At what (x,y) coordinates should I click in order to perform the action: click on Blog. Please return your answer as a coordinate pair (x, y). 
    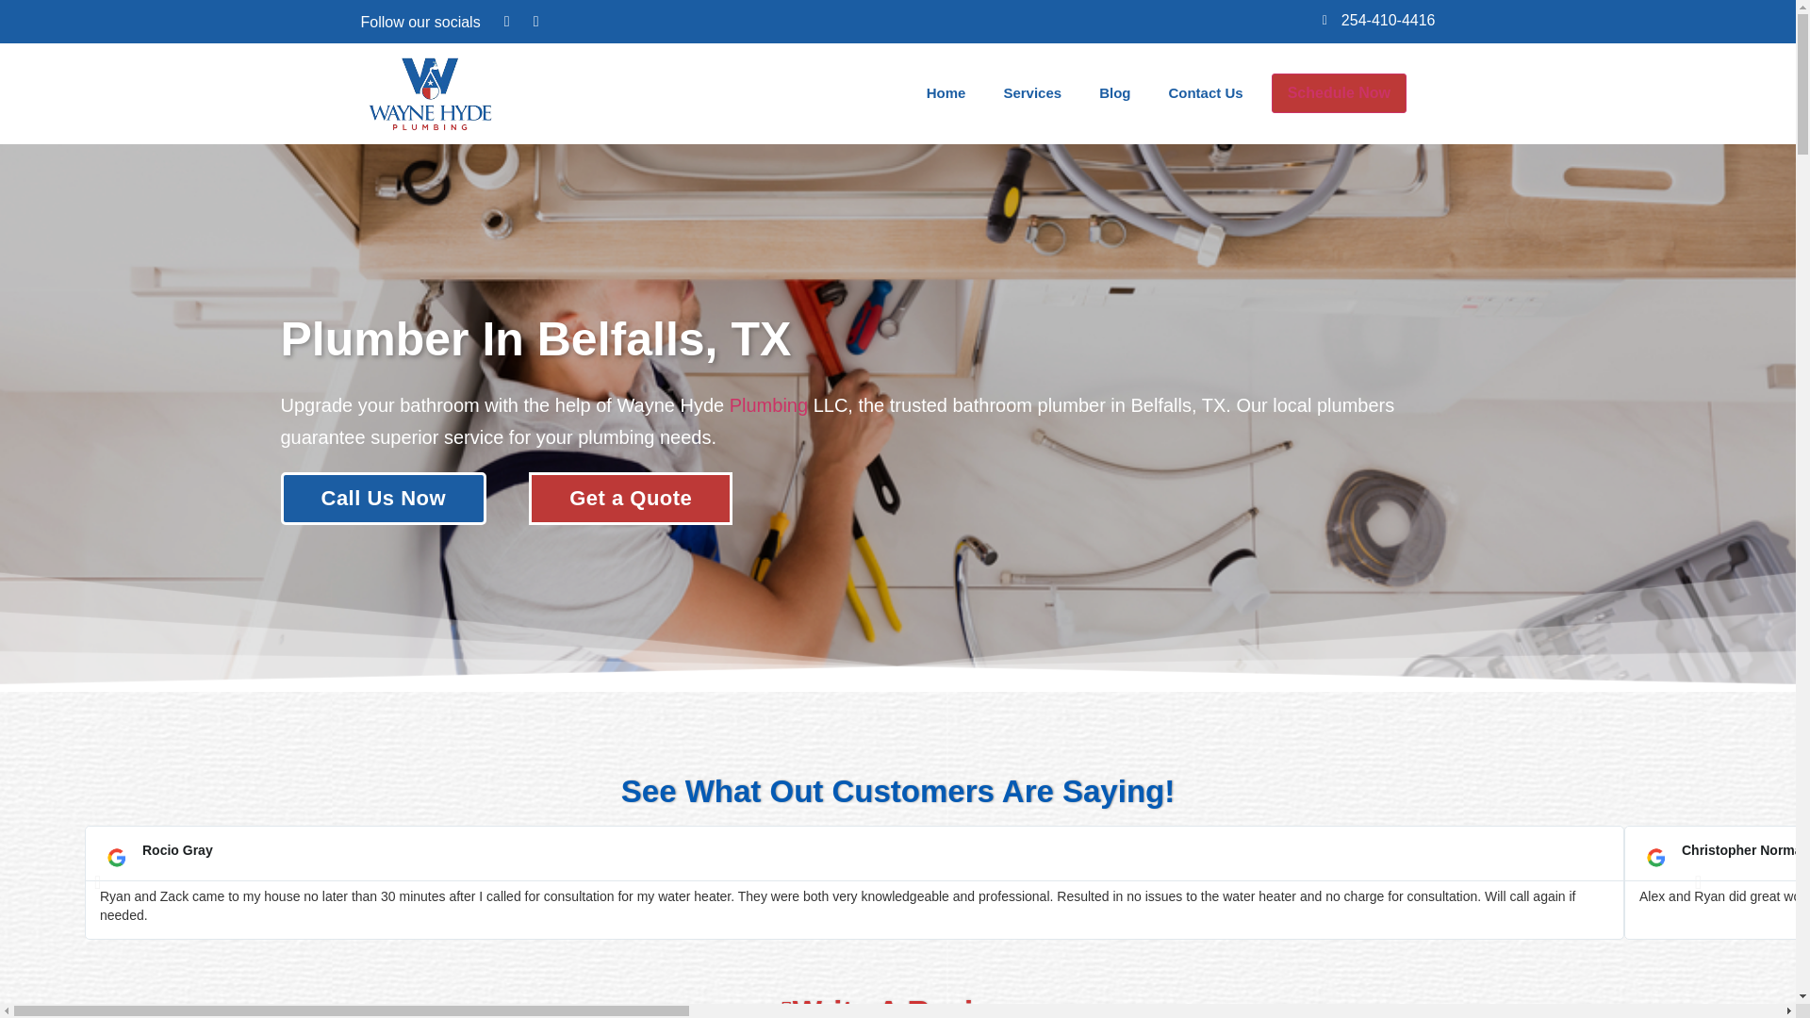
    Looking at the image, I should click on (1114, 92).